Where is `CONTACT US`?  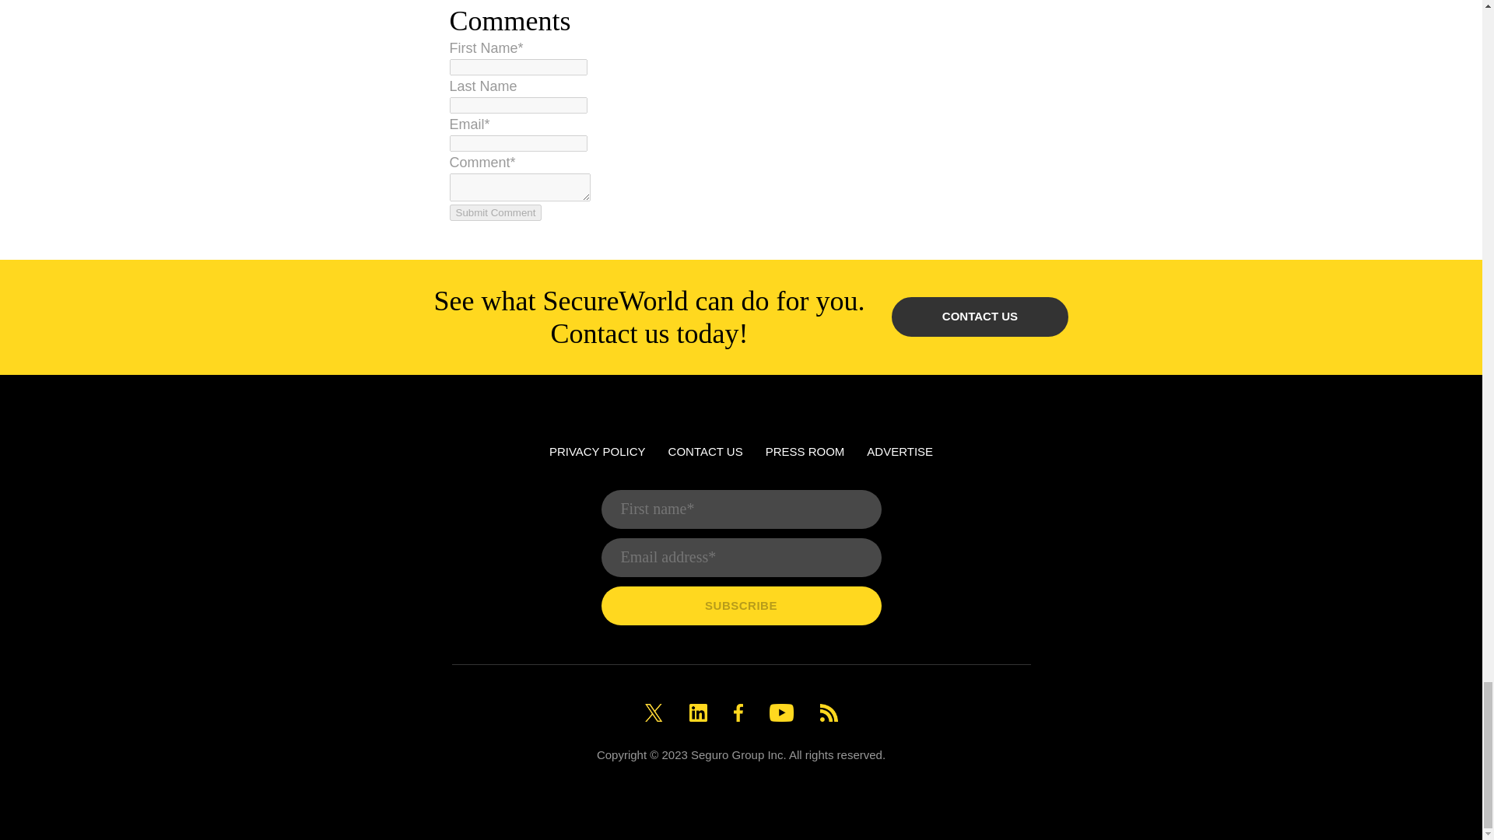
CONTACT US is located at coordinates (705, 451).